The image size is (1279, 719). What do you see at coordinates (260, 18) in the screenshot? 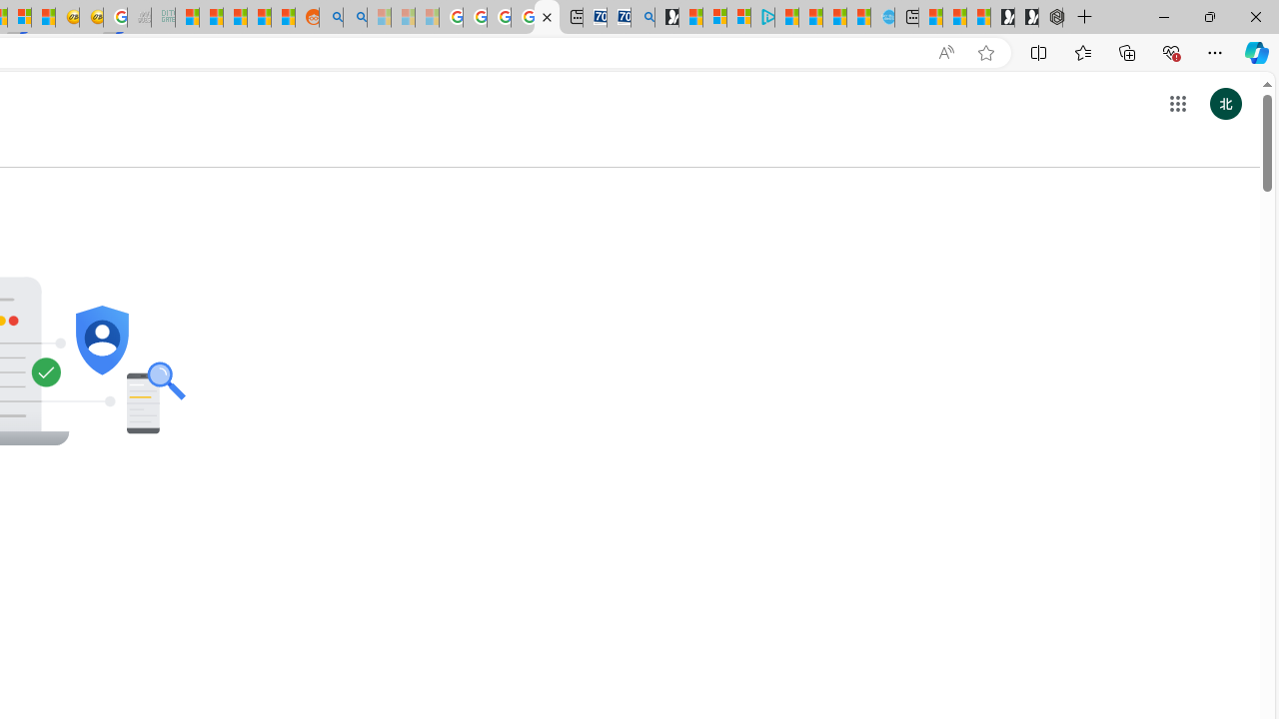
I see `Student Loan Update: Forgiveness Program Ends This Month` at bounding box center [260, 18].